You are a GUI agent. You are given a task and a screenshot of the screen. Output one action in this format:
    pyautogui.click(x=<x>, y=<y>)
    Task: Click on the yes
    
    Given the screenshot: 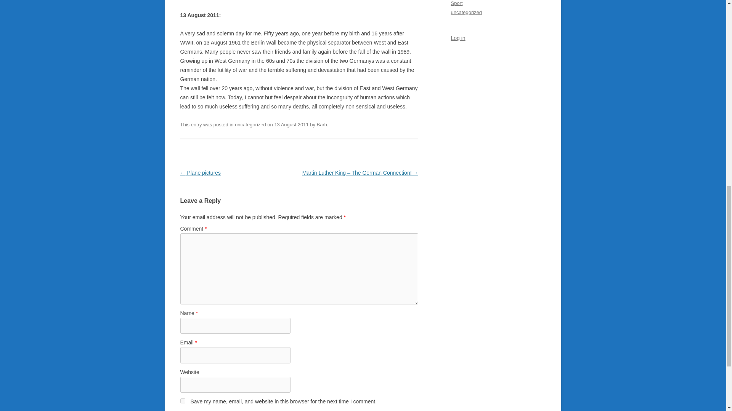 What is the action you would take?
    pyautogui.click(x=182, y=400)
    